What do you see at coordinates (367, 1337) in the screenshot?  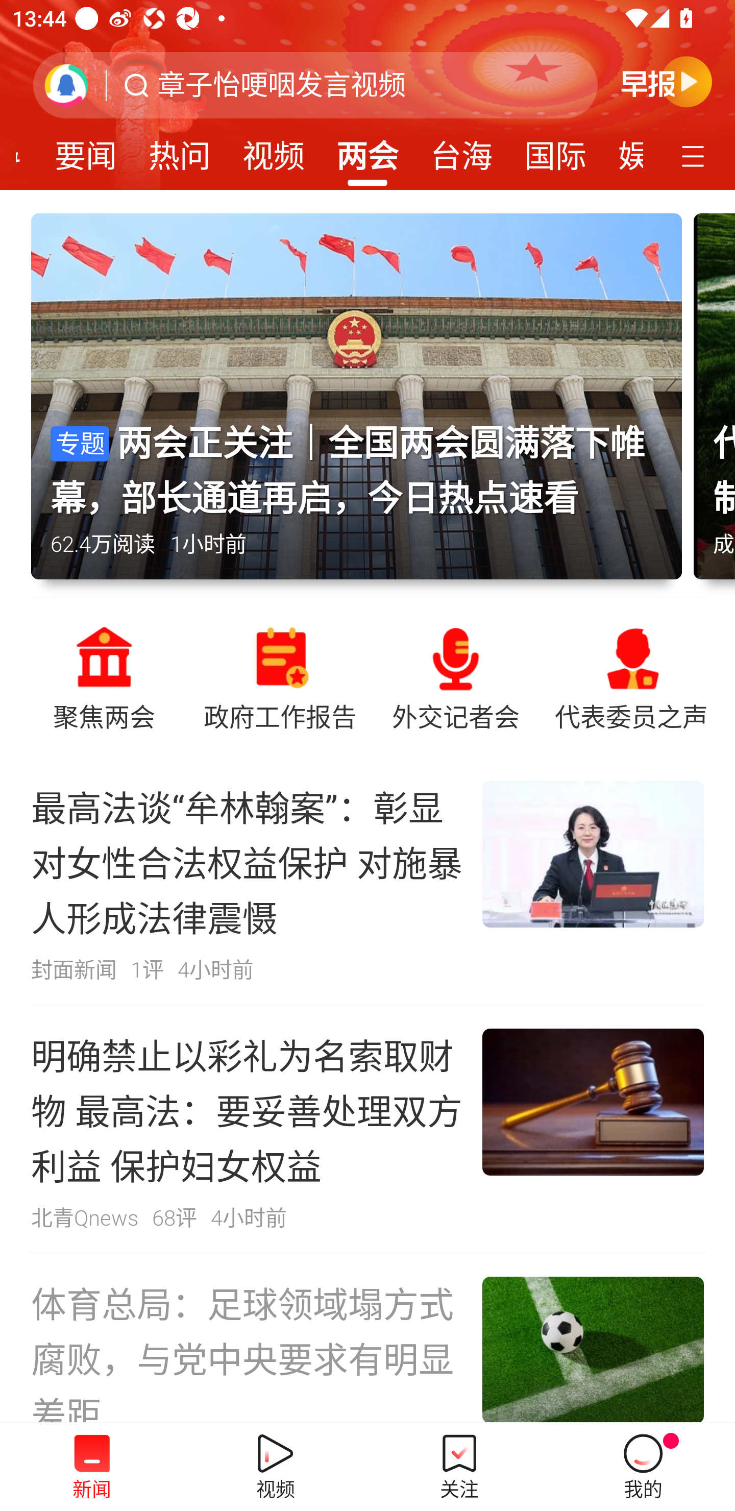 I see `体育总局：足球领域塌方式腐败，与党中央要求有明显差距` at bounding box center [367, 1337].